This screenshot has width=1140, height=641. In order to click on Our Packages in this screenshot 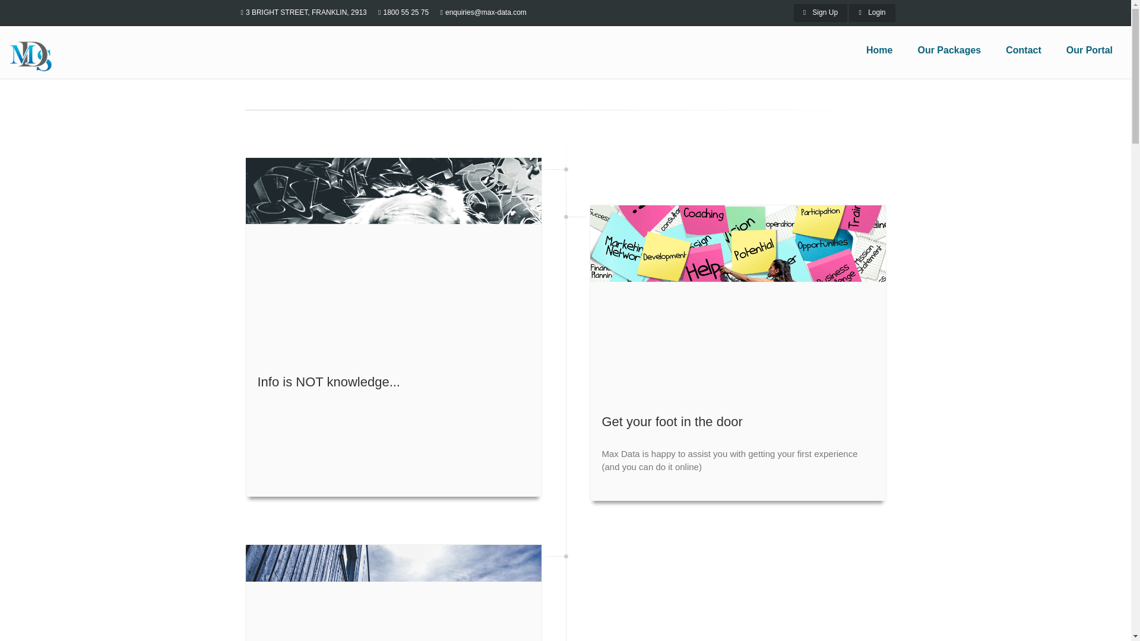, I will do `click(949, 50)`.